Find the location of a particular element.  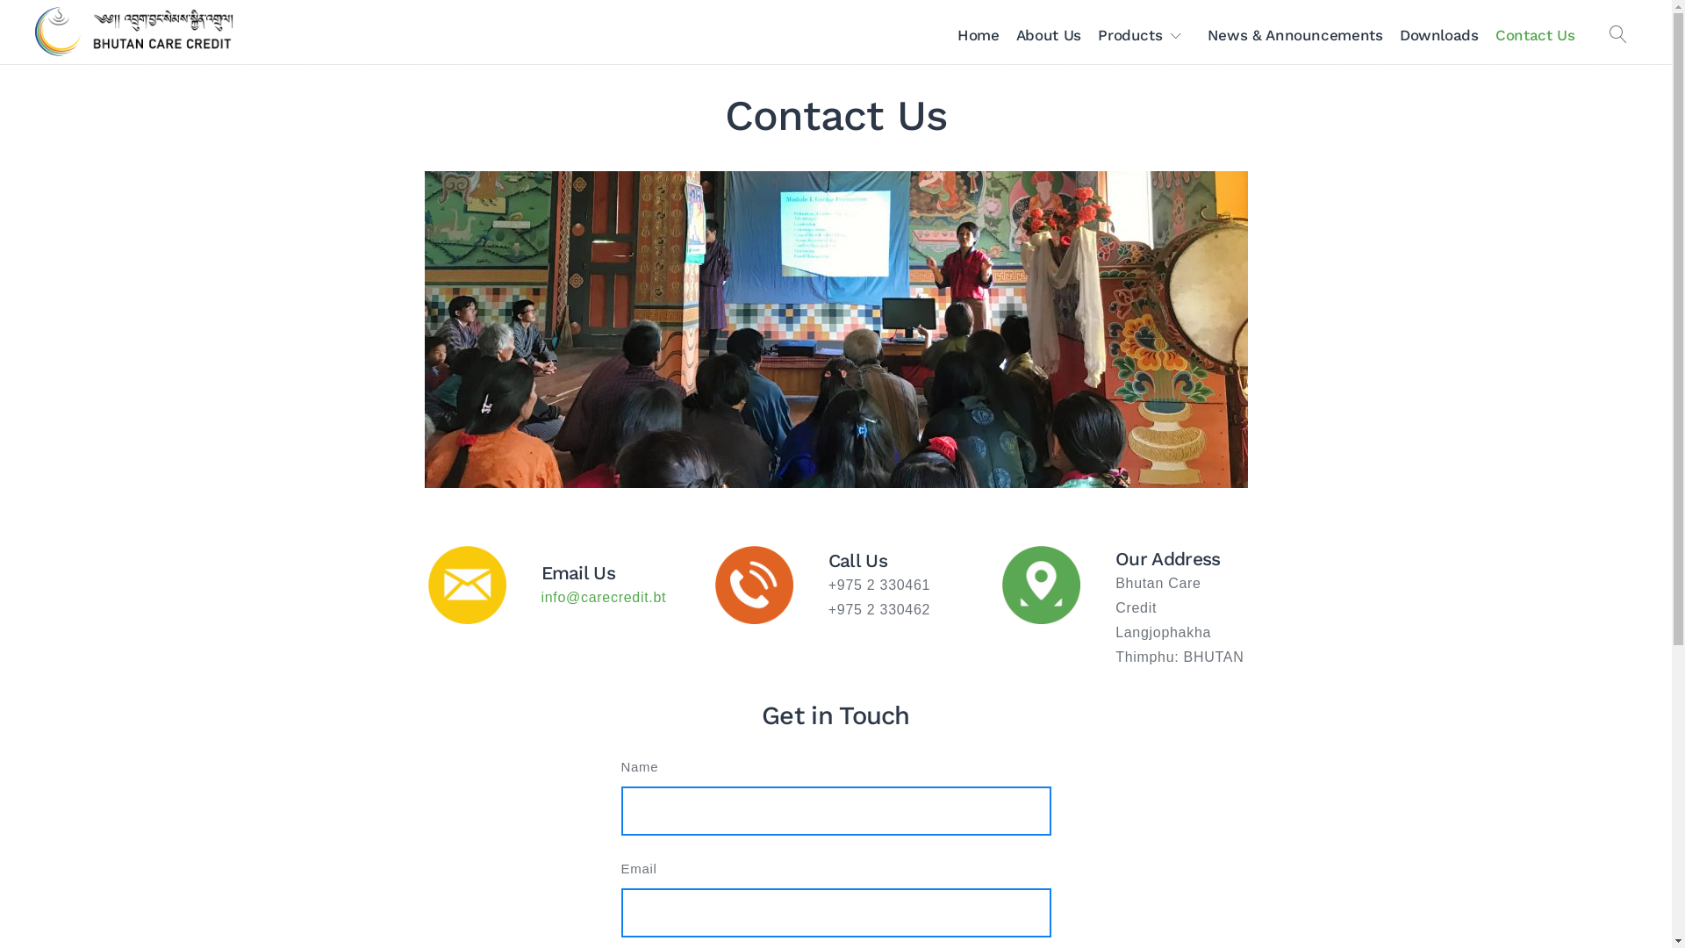

Home is located at coordinates (978, 35).